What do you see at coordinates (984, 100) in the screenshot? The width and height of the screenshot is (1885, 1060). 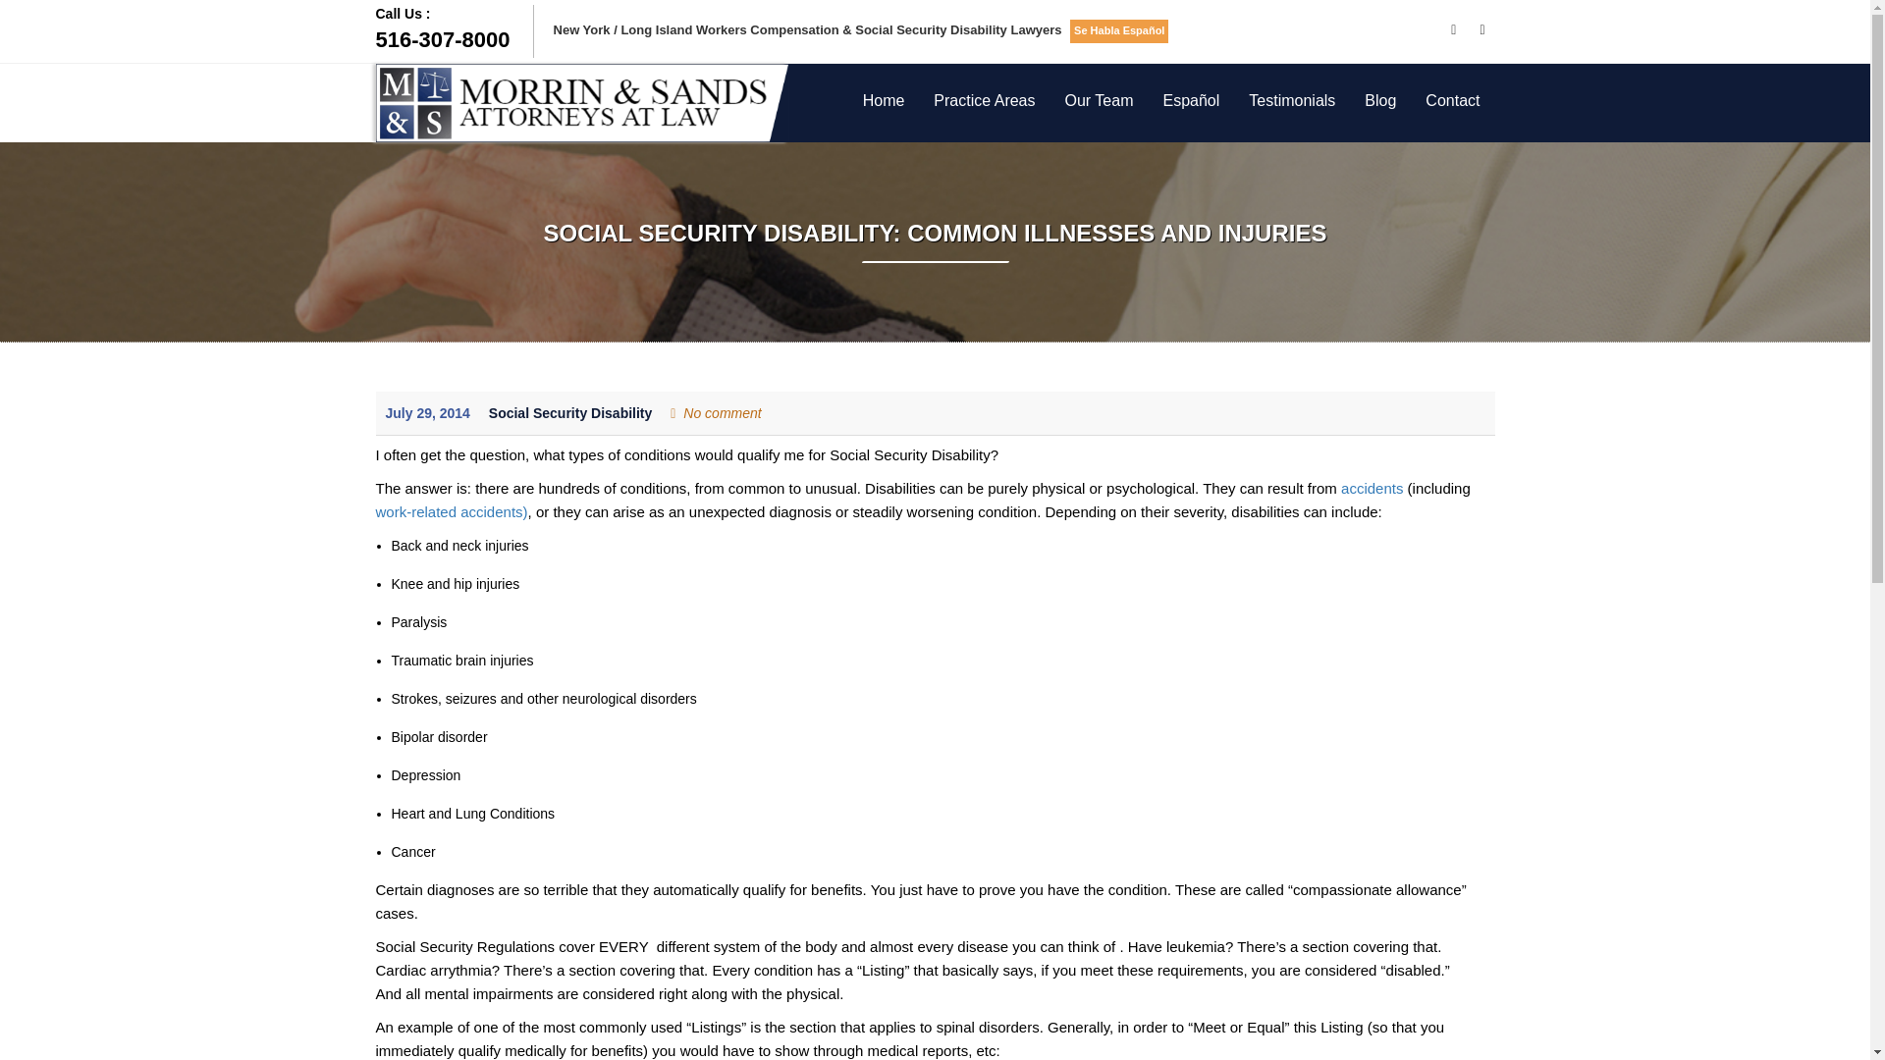 I see `Practice Areas` at bounding box center [984, 100].